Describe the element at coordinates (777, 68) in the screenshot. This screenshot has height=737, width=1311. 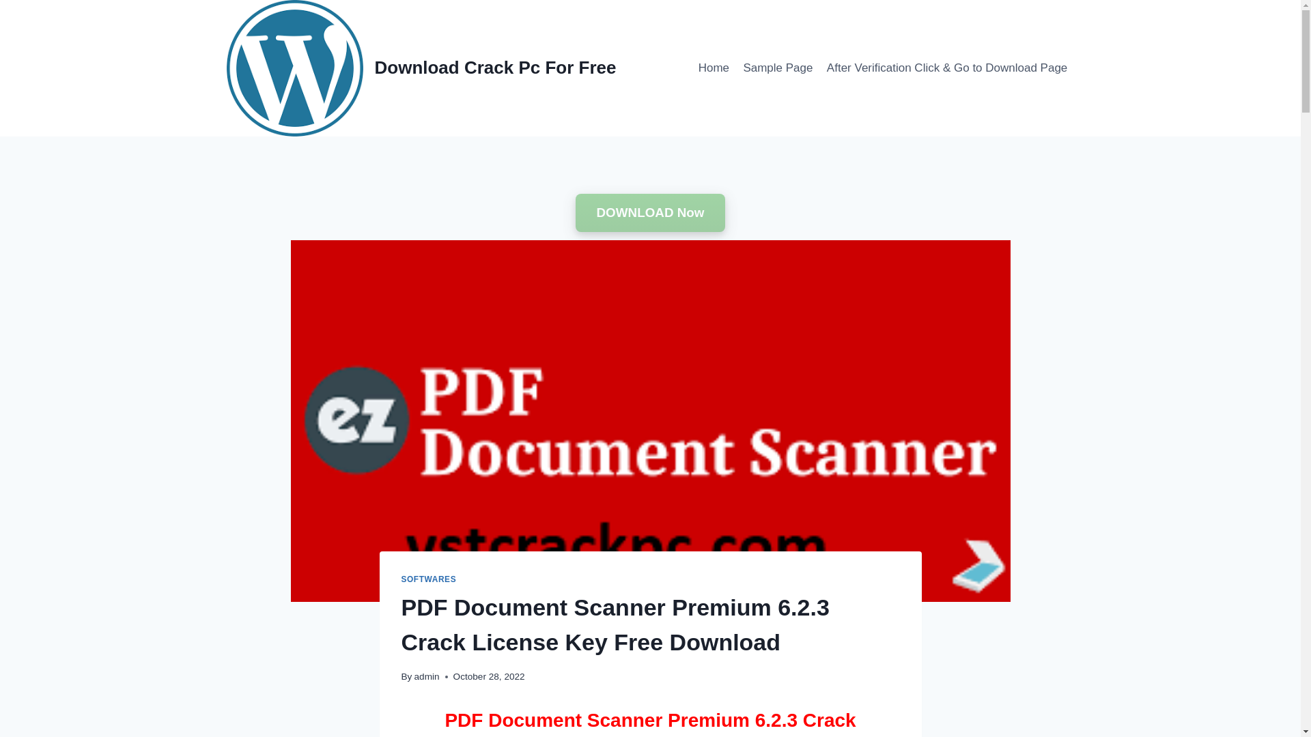
I see `Sample Page` at that location.